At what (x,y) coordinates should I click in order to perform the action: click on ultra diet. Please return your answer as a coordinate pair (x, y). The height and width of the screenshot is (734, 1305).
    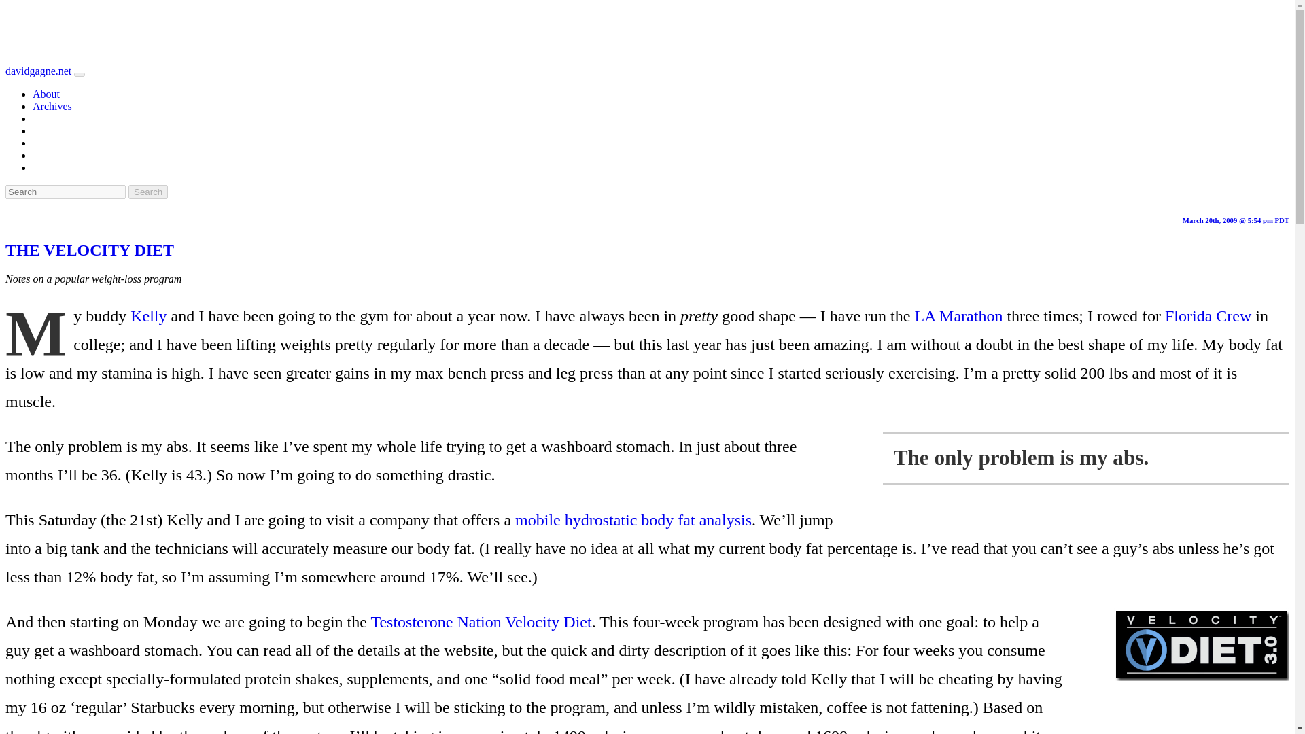
    Looking at the image, I should click on (548, 621).